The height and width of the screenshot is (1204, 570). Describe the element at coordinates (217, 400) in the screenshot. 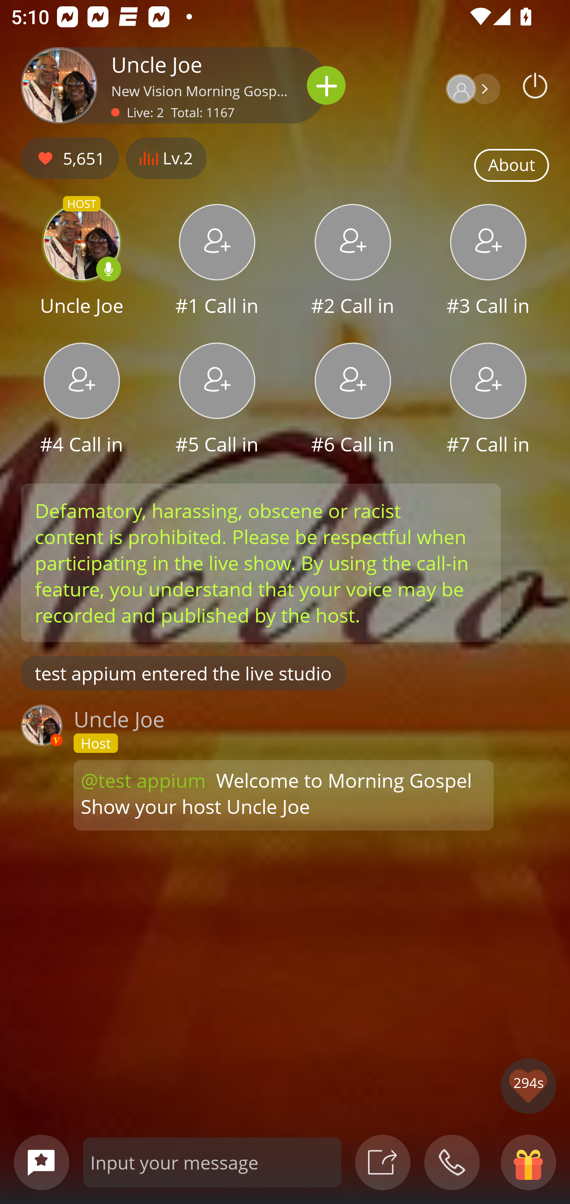

I see `#5 Call in` at that location.